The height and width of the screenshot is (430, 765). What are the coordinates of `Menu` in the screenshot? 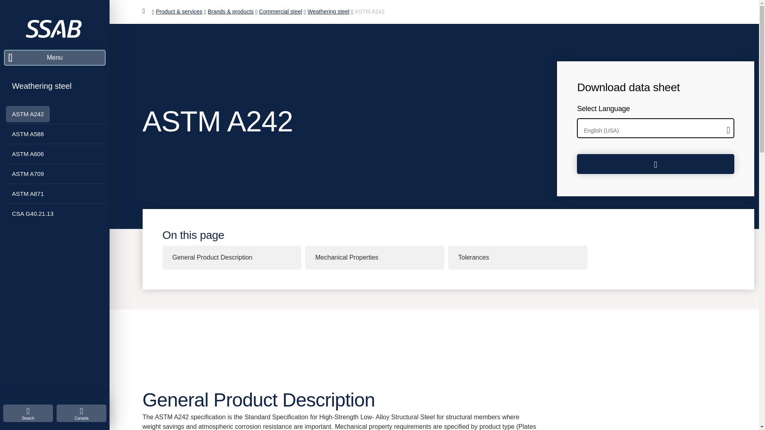 It's located at (54, 58).